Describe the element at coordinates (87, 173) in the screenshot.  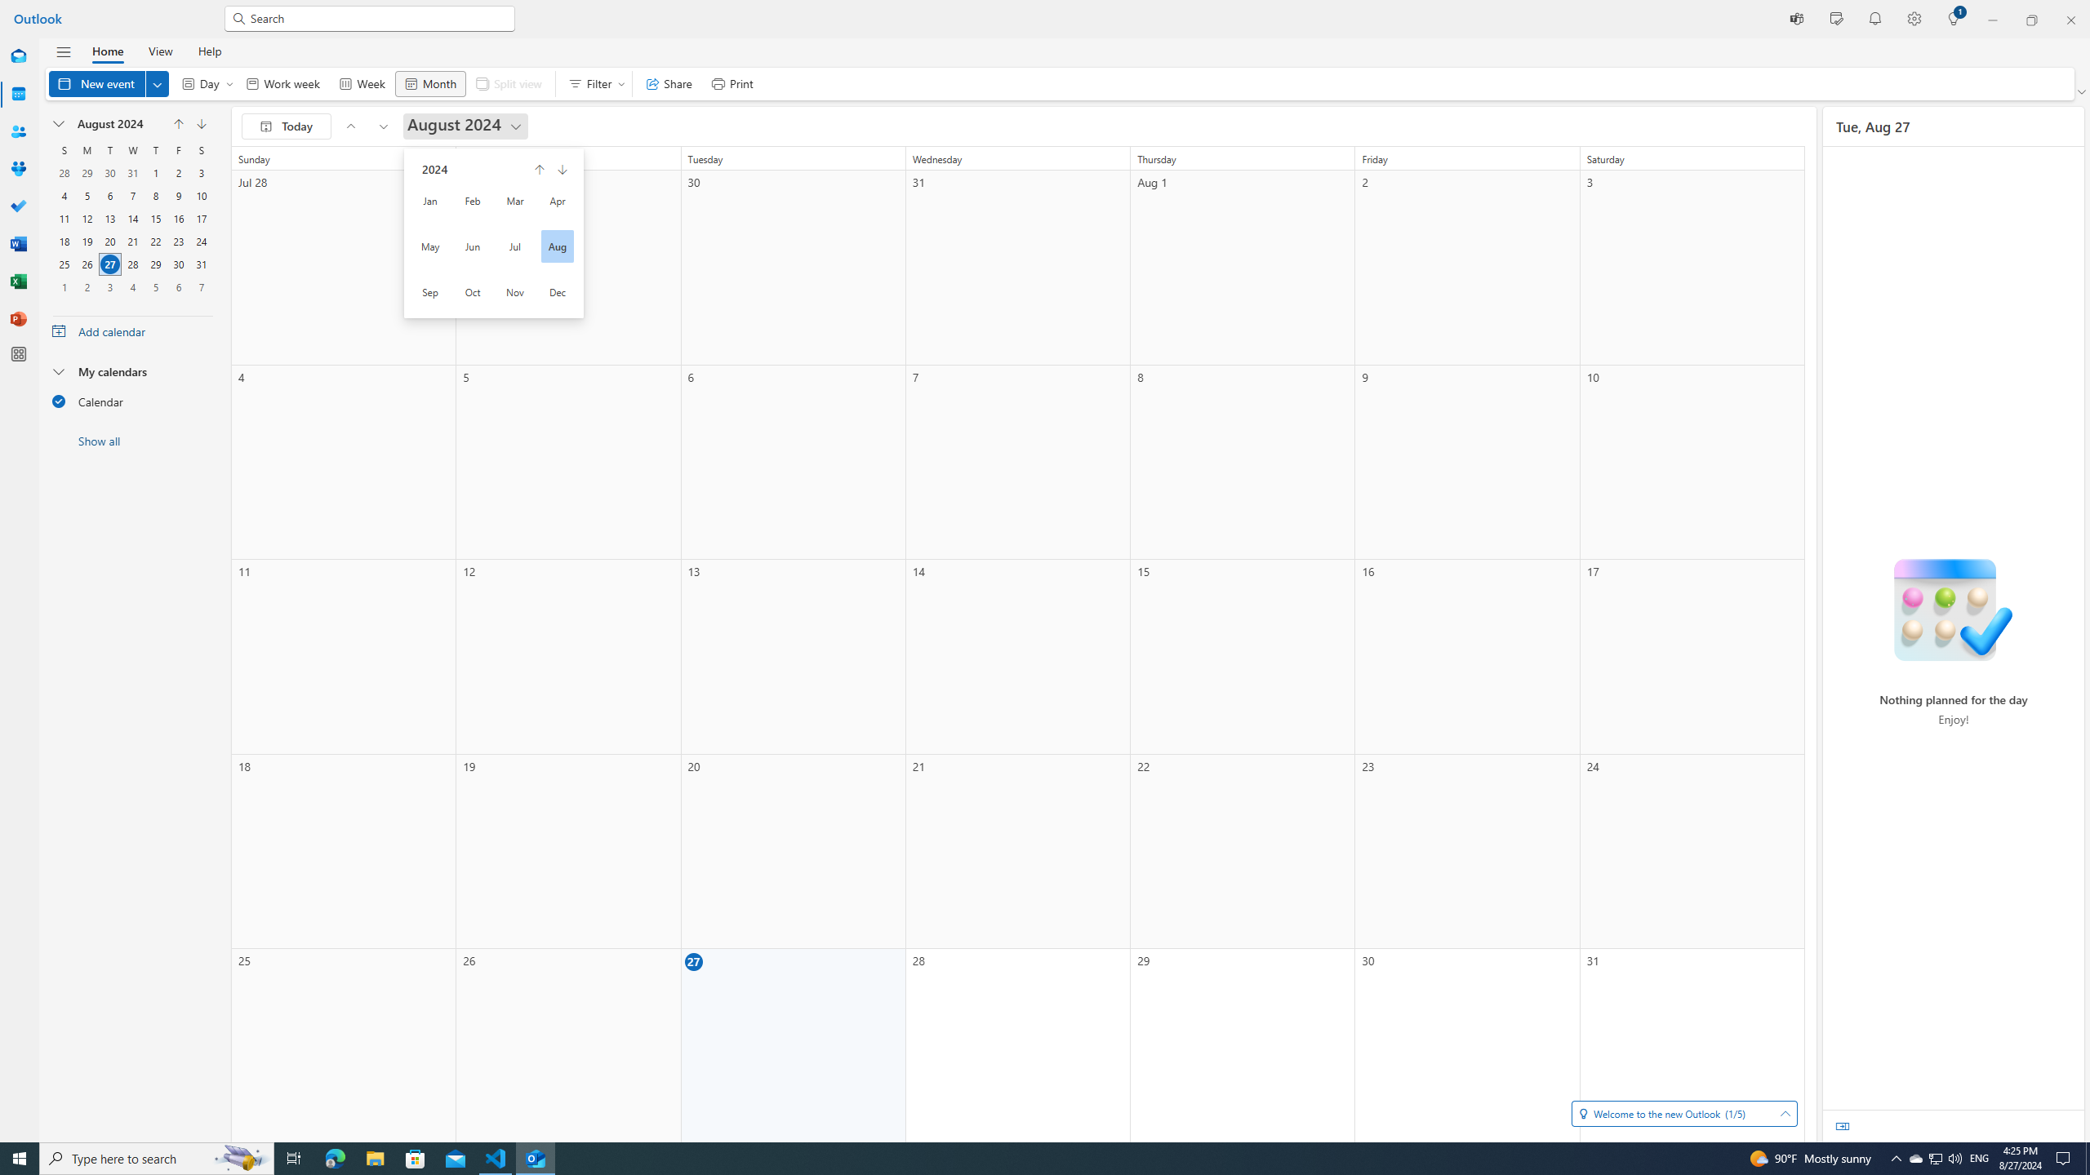
I see `29, July, 2024` at that location.